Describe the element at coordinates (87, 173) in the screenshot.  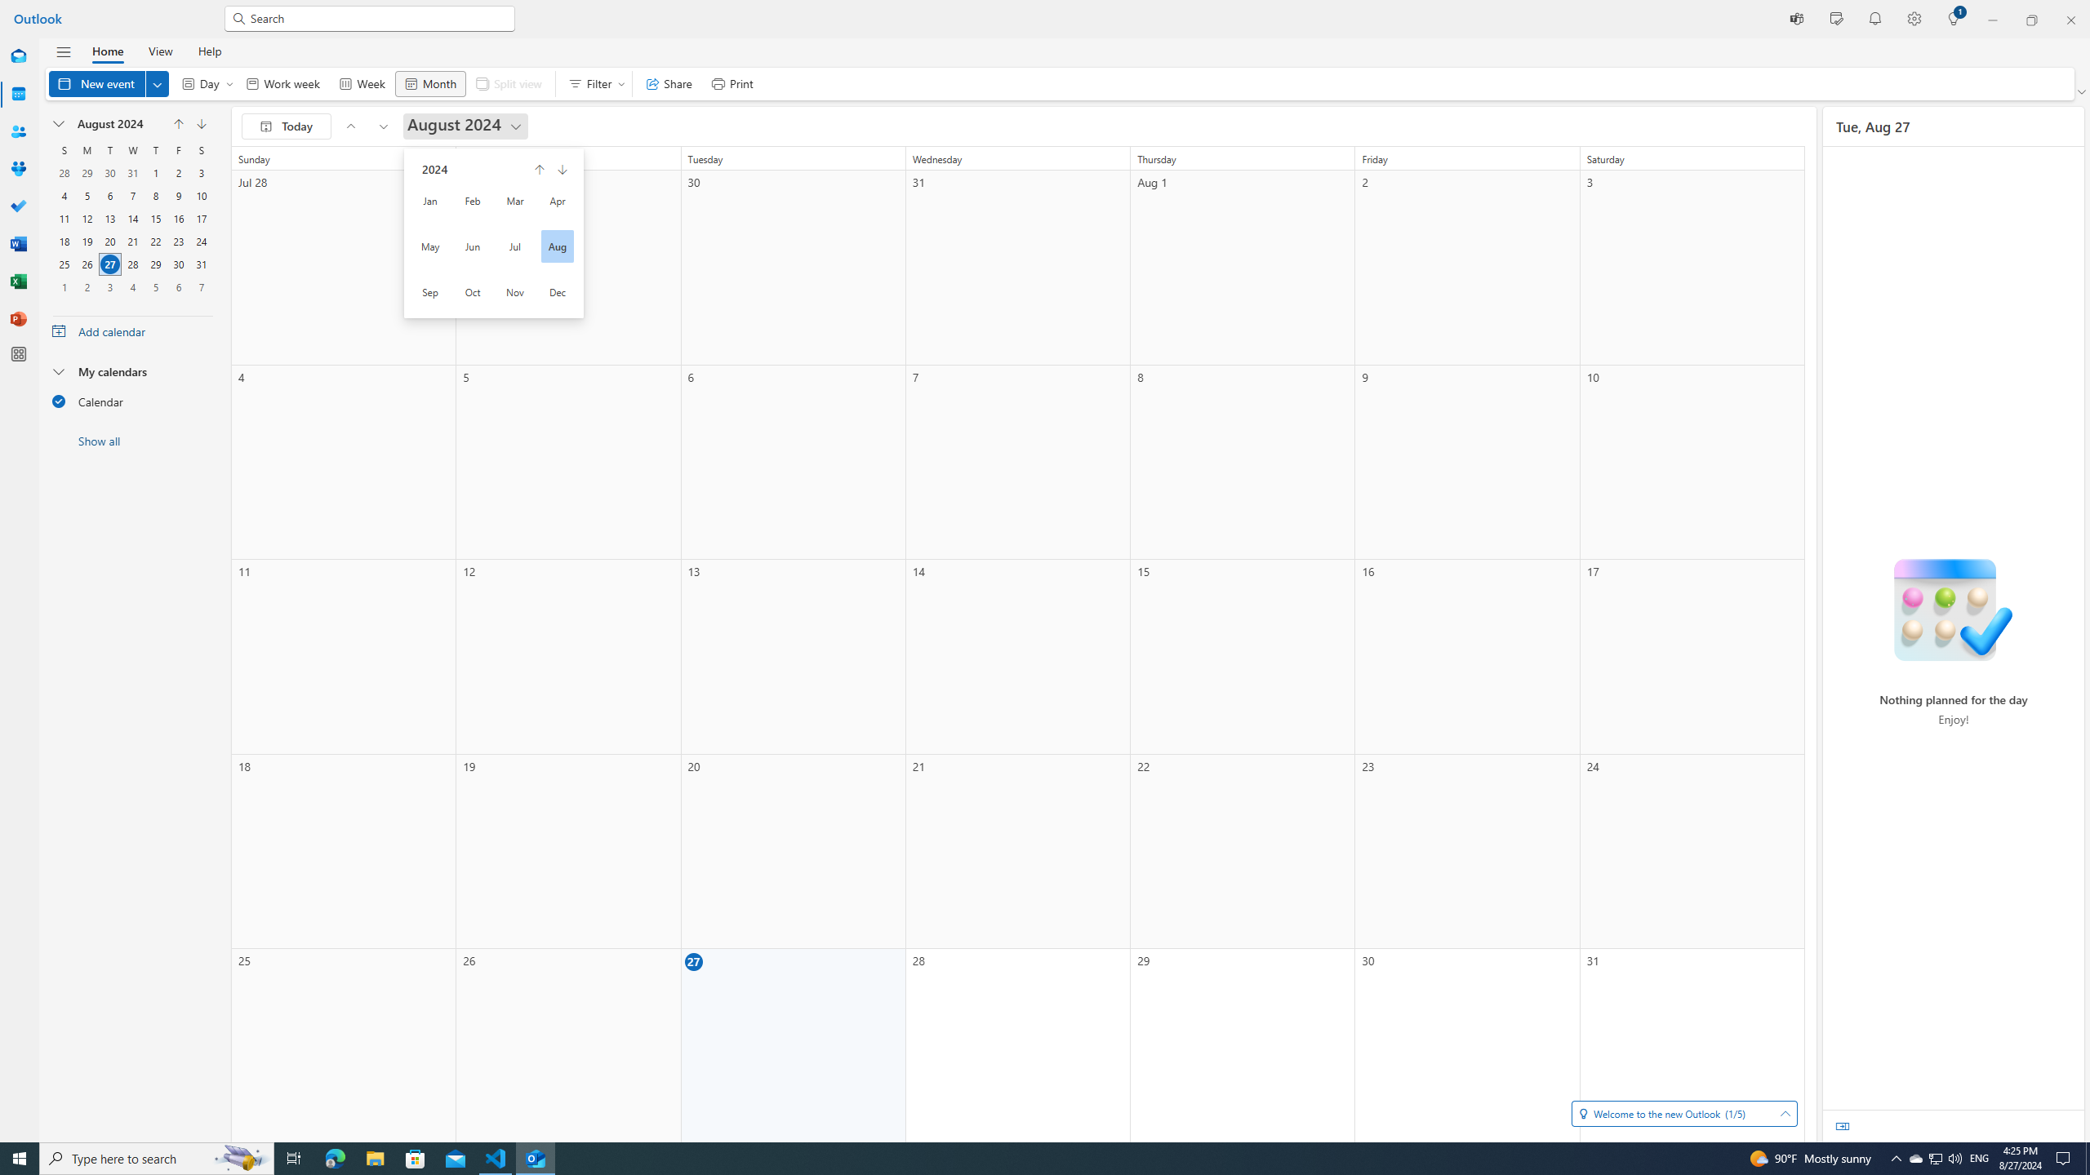
I see `29, July, 2024` at that location.